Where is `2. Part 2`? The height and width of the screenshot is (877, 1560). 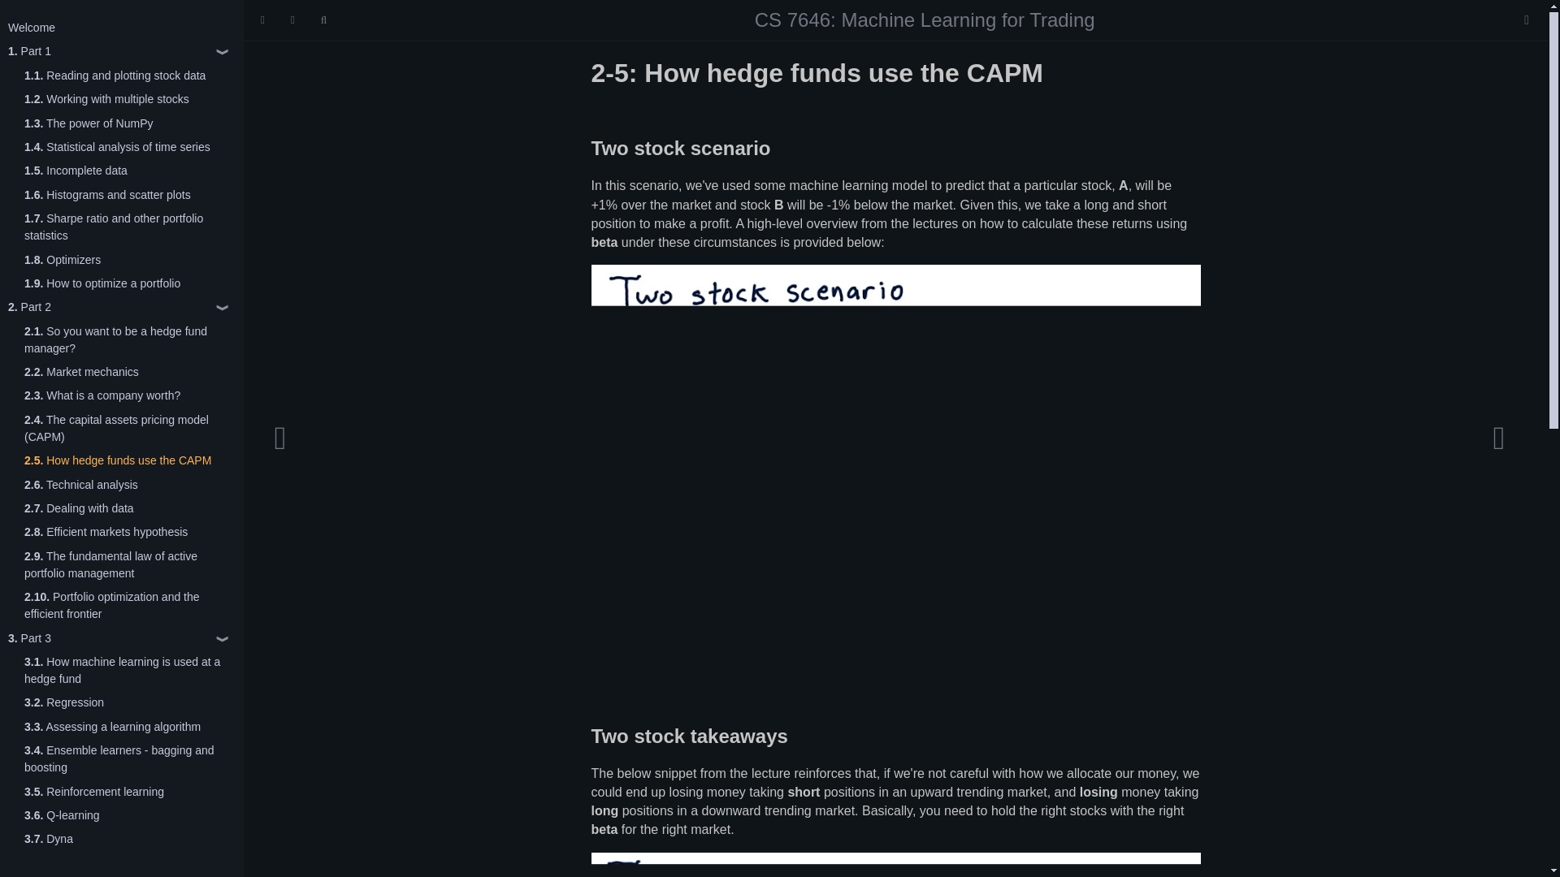
2. Part 2 is located at coordinates (29, 307).